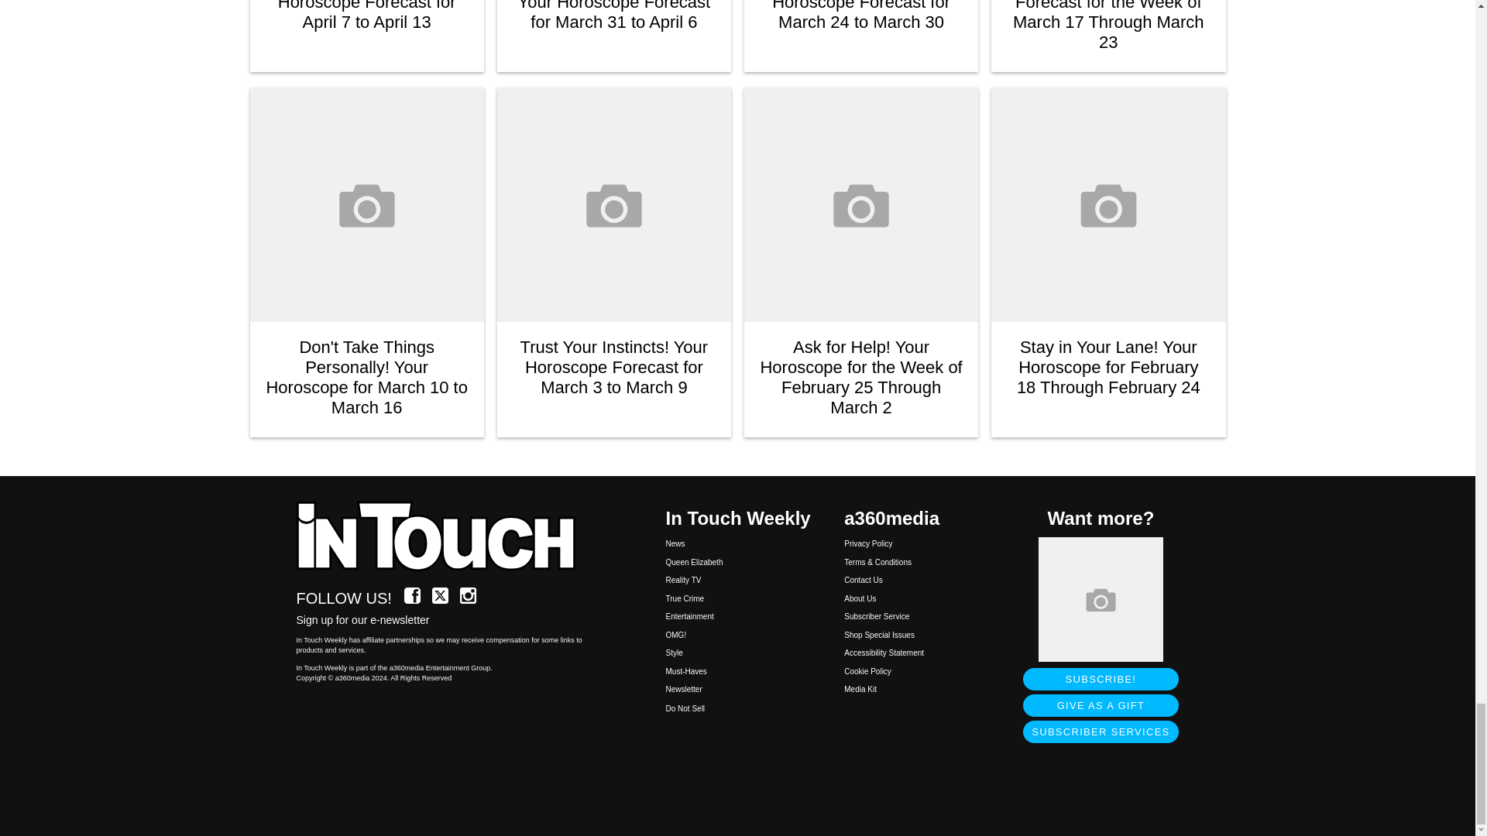 This screenshot has height=836, width=1487. I want to click on Home, so click(445, 537).